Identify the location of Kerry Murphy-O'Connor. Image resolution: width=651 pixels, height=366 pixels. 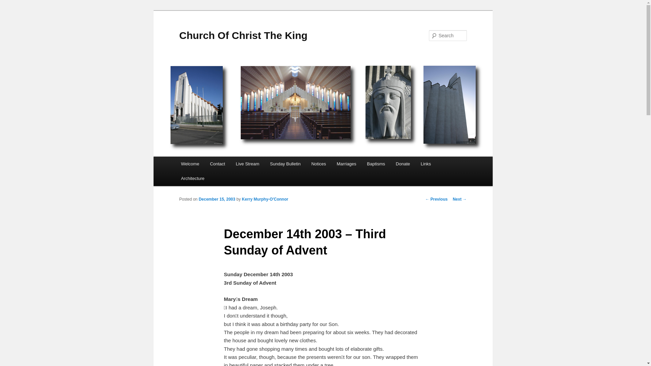
(265, 199).